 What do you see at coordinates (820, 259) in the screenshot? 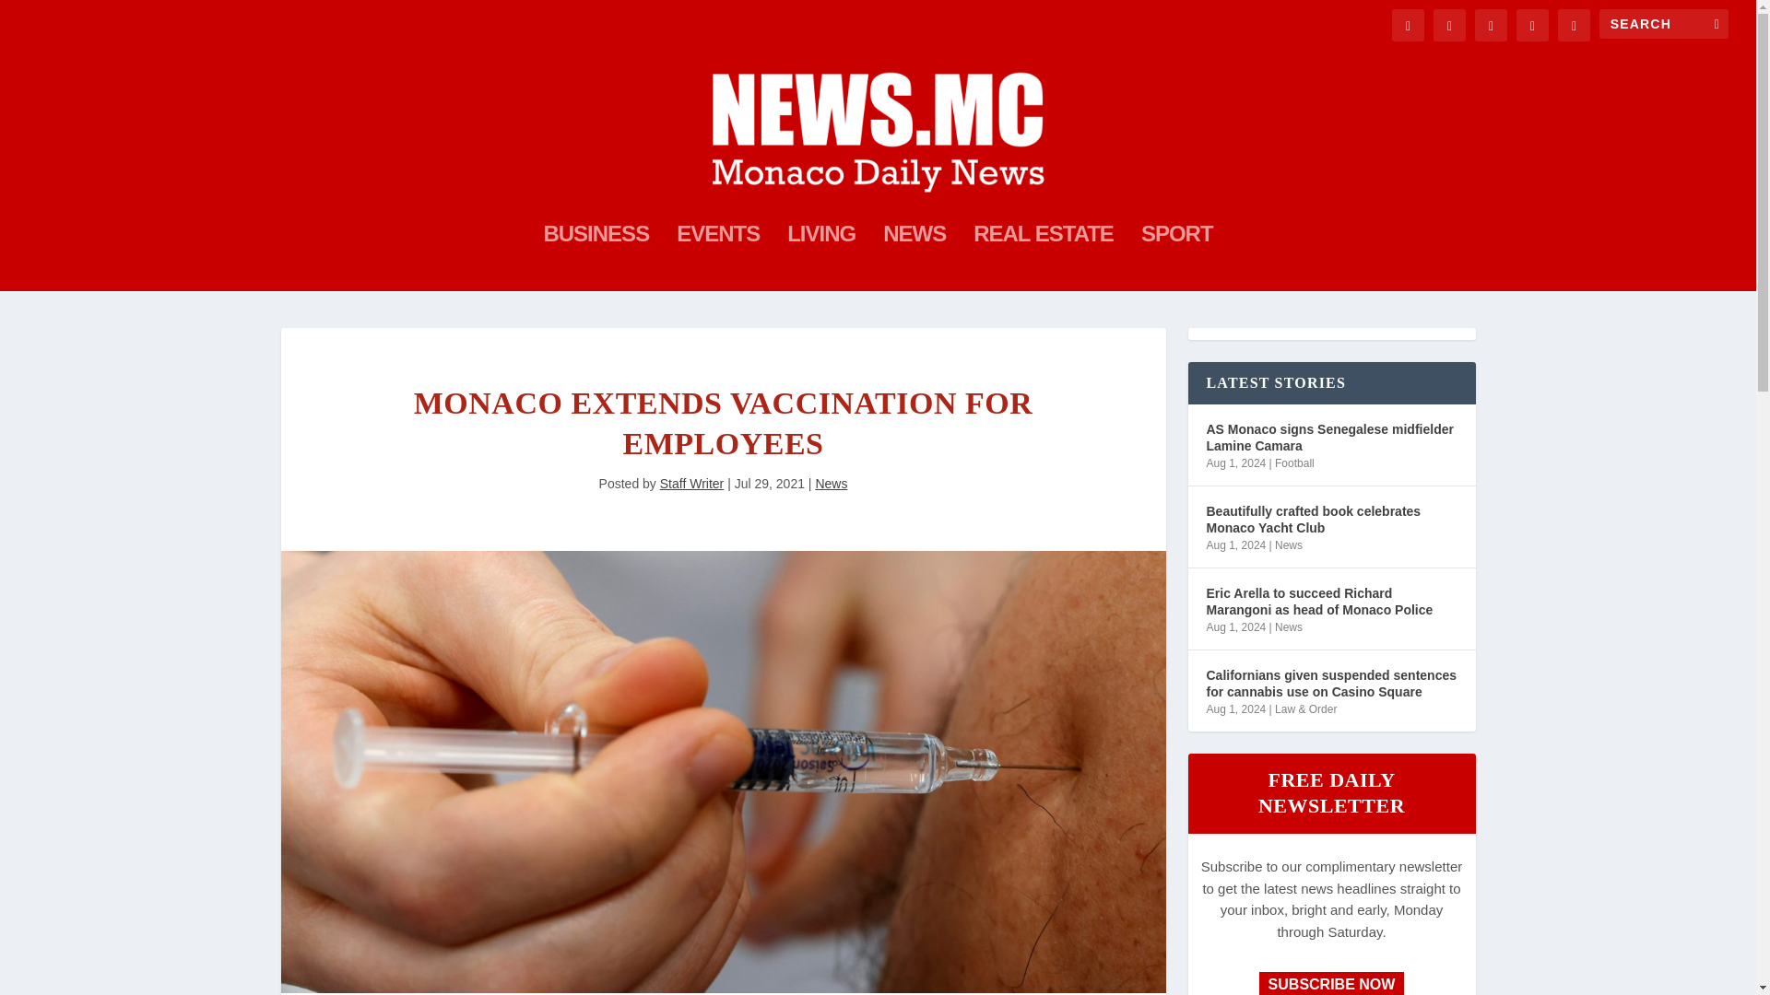
I see `LIVING` at bounding box center [820, 259].